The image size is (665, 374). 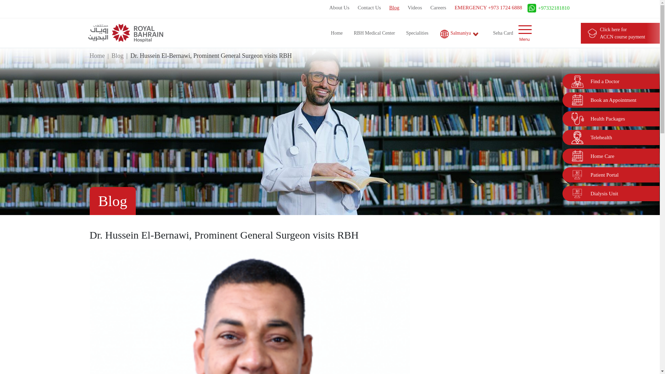 What do you see at coordinates (577, 137) in the screenshot?
I see `Book a Health Checkup` at bounding box center [577, 137].